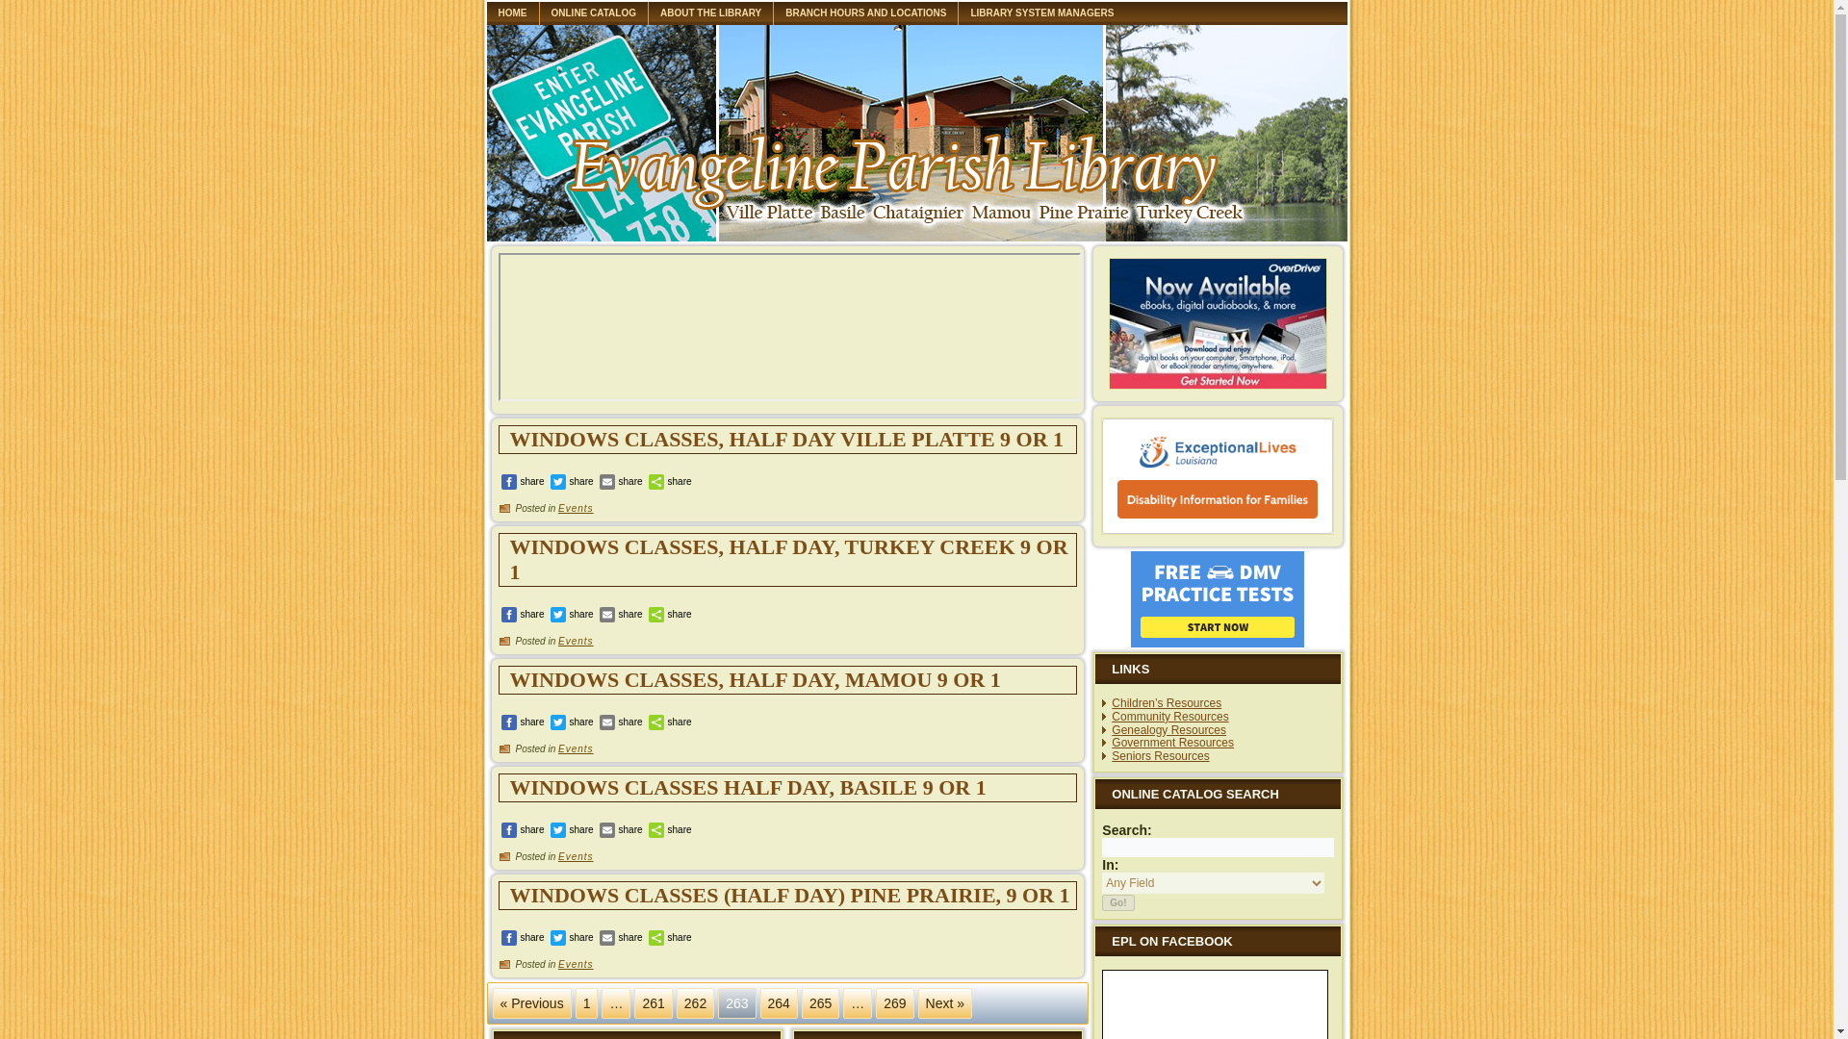 This screenshot has width=1848, height=1039. Describe the element at coordinates (576, 508) in the screenshot. I see `Events` at that location.